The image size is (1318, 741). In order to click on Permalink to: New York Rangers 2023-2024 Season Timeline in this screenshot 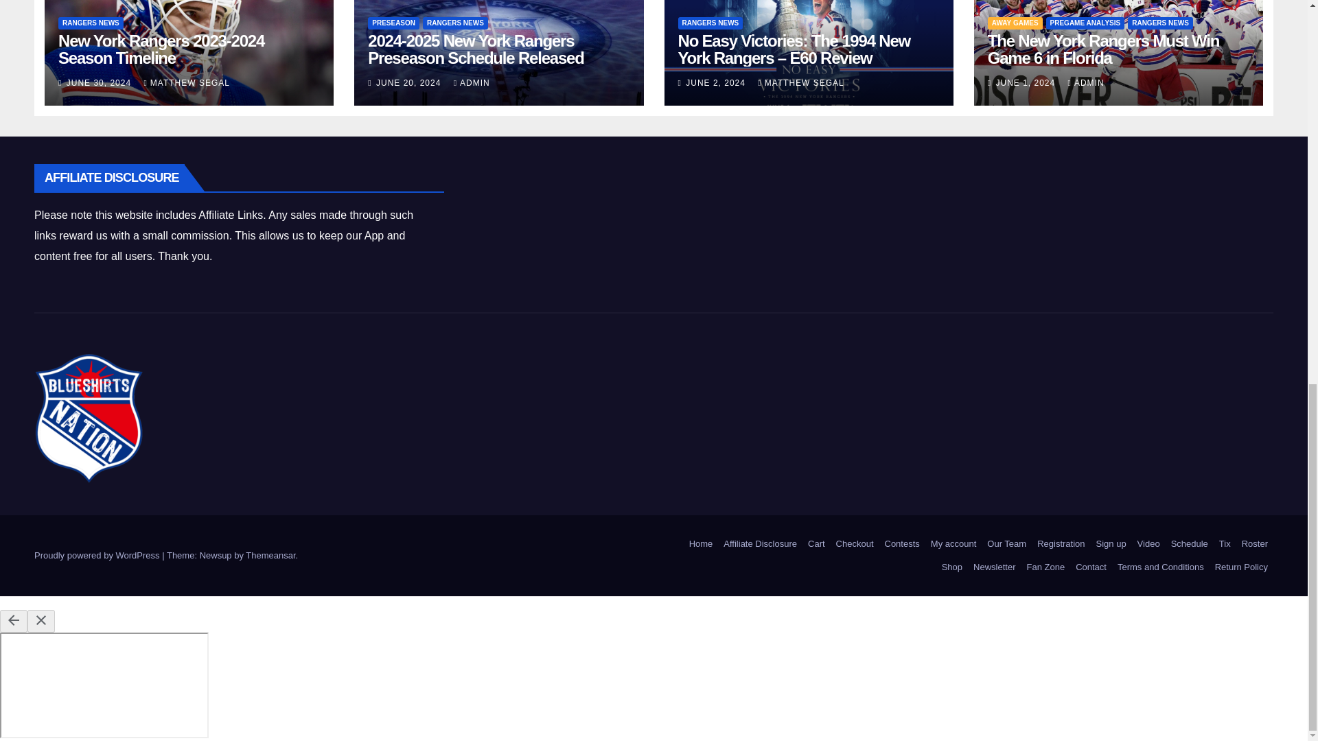, I will do `click(161, 49)`.